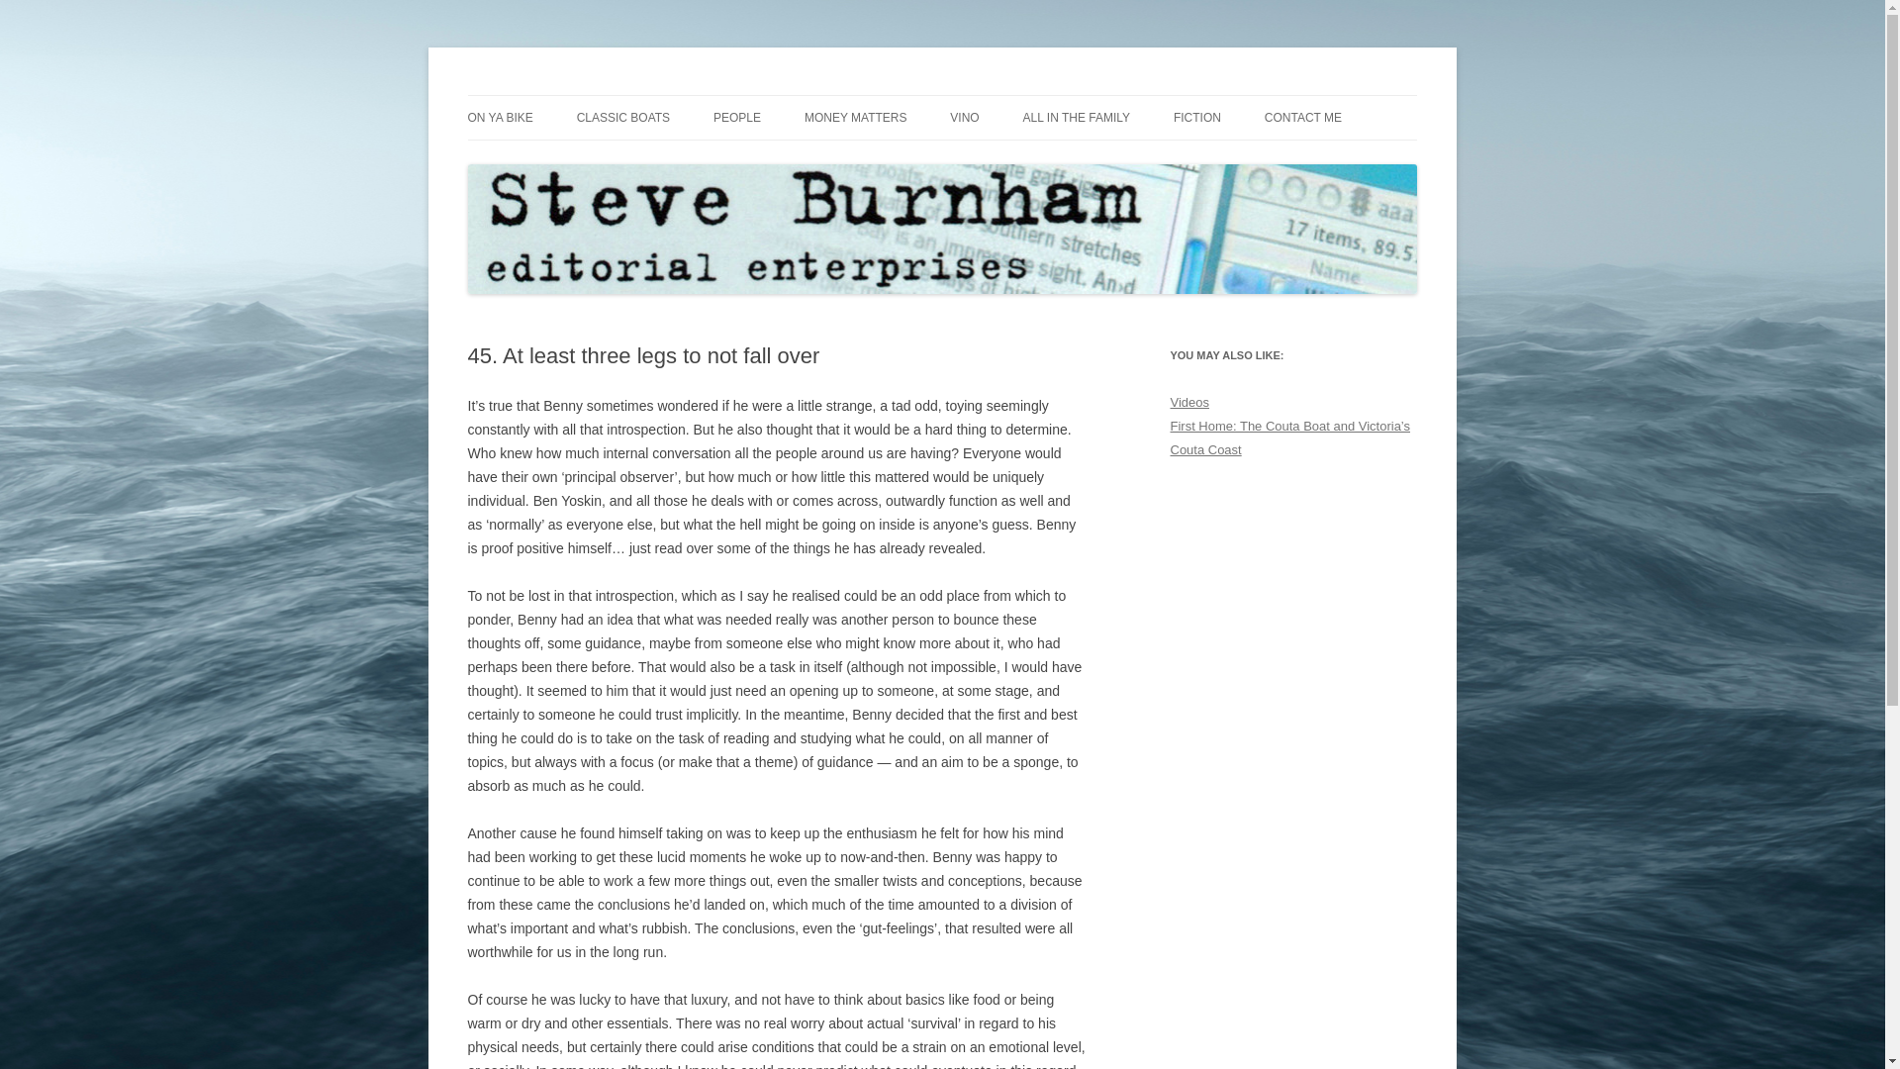 Image resolution: width=1900 pixels, height=1069 pixels. What do you see at coordinates (676, 172) in the screenshot?
I see `ENTERPRIZE: THE SHIP THAT FOUNDED MELBOURNE` at bounding box center [676, 172].